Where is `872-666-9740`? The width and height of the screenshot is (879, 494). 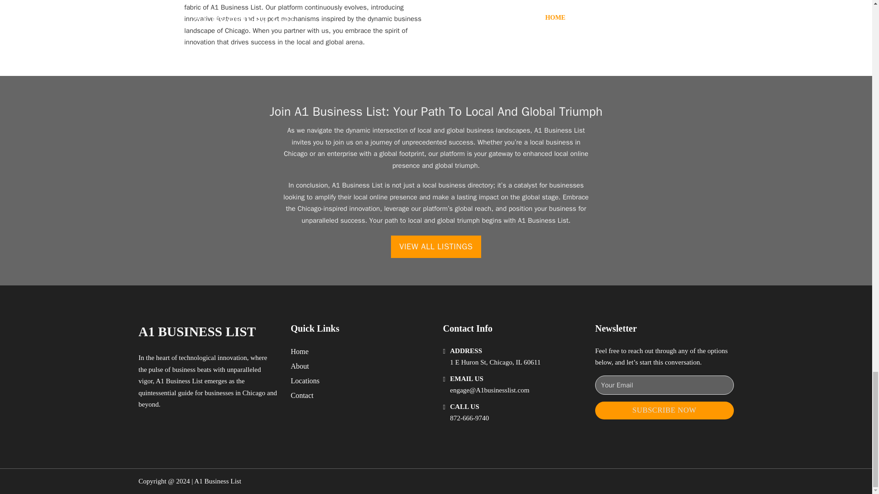 872-666-9740 is located at coordinates (469, 418).